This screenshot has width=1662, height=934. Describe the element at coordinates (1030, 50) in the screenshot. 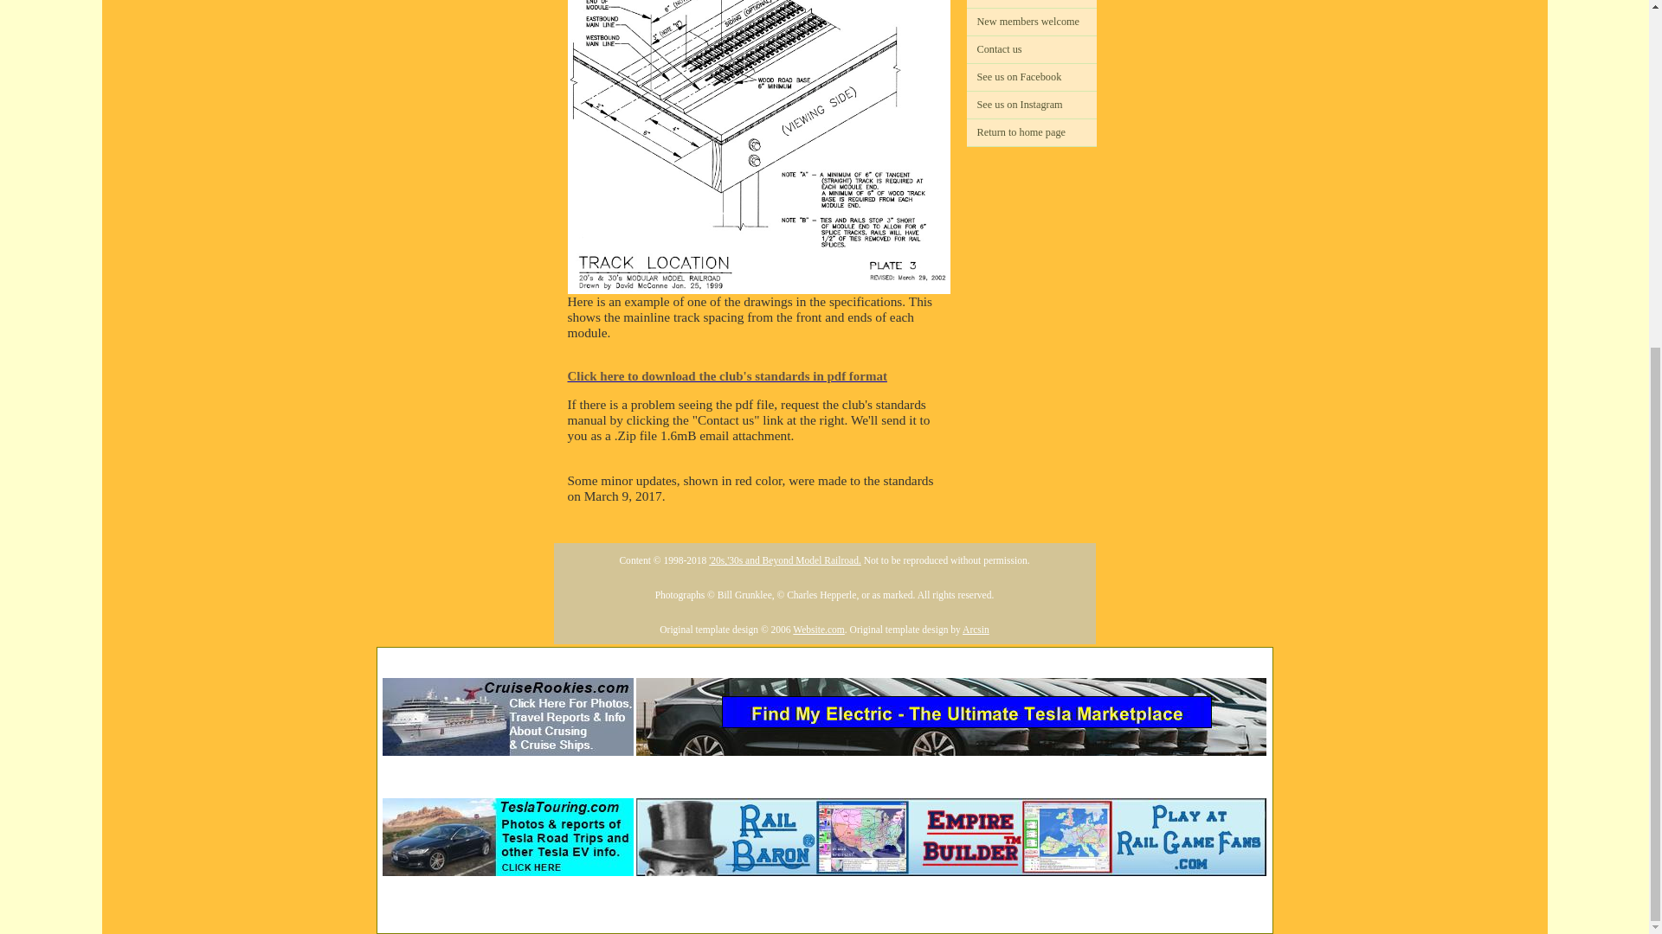

I see `Contact us` at that location.